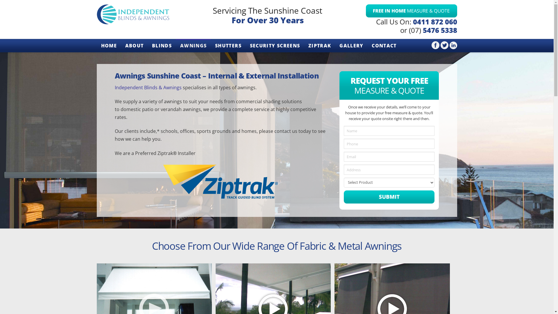  Describe the element at coordinates (148, 87) in the screenshot. I see `Independent Blinds & Awnings` at that location.